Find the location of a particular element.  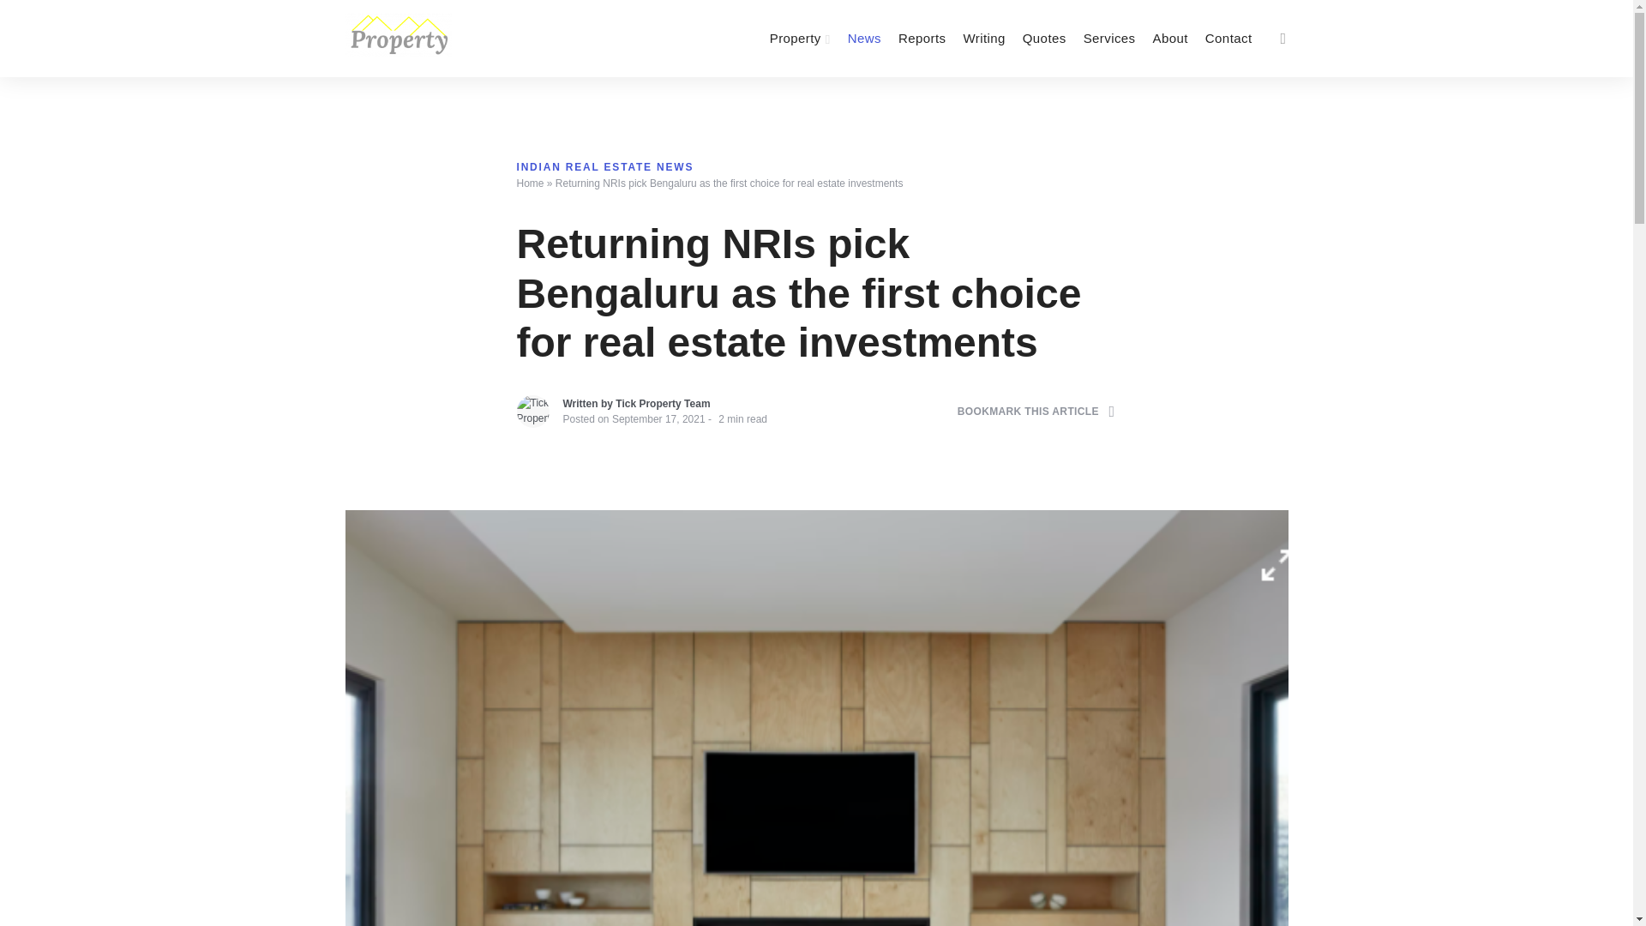

Quotes is located at coordinates (1044, 38).